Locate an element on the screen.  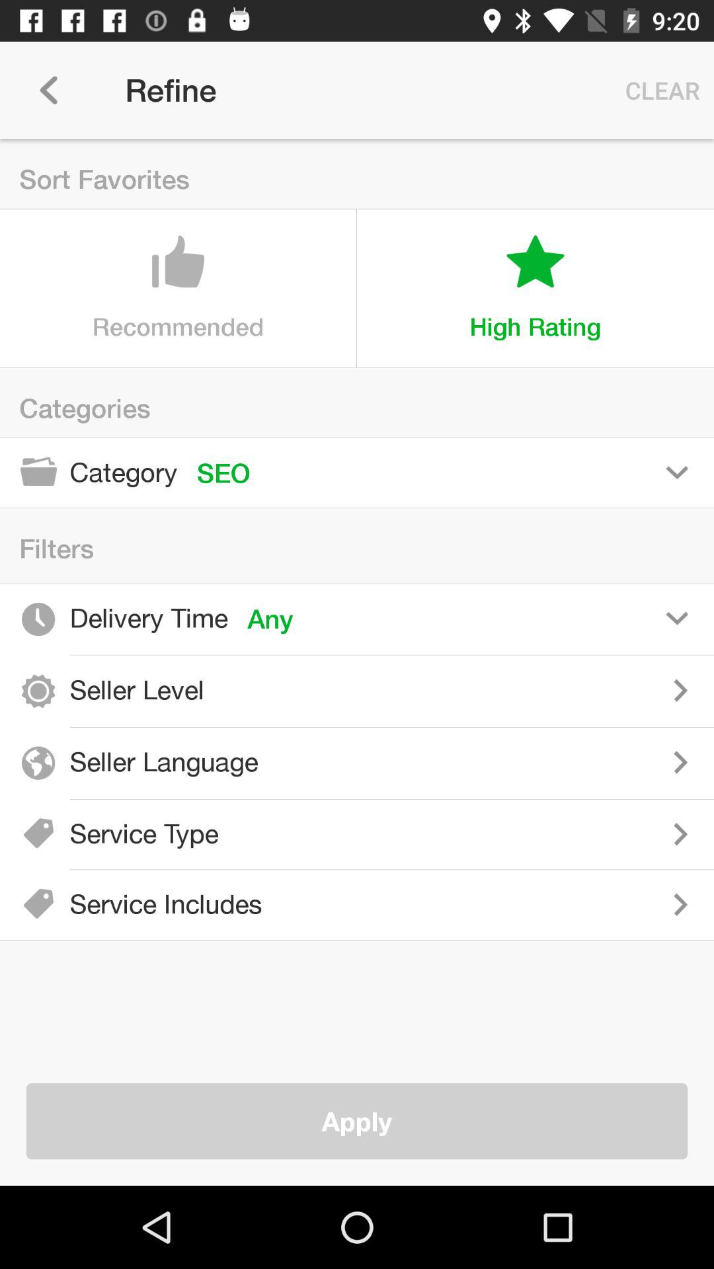
service type is located at coordinates (476, 834).